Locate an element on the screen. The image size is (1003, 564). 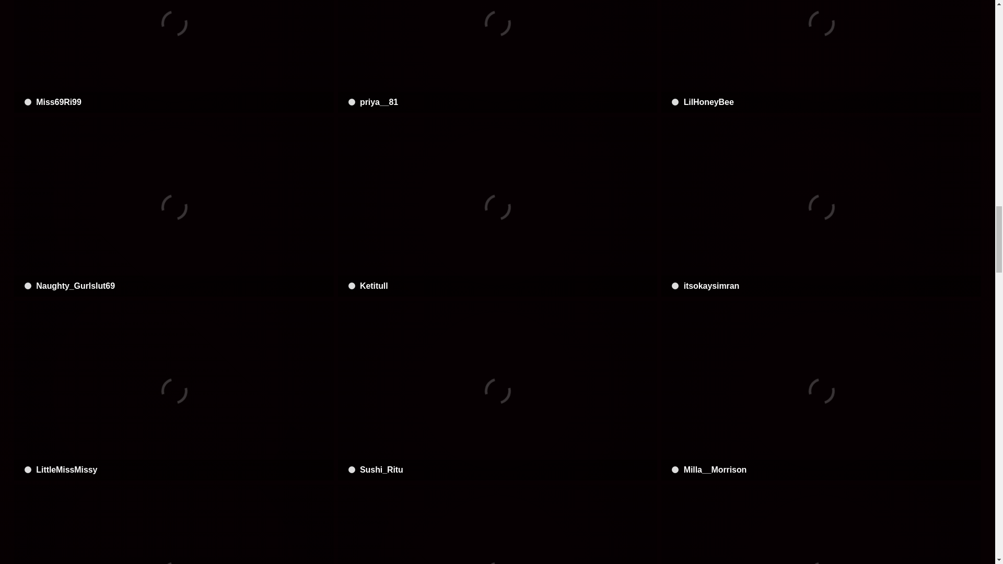
Ketitull is located at coordinates (498, 207).